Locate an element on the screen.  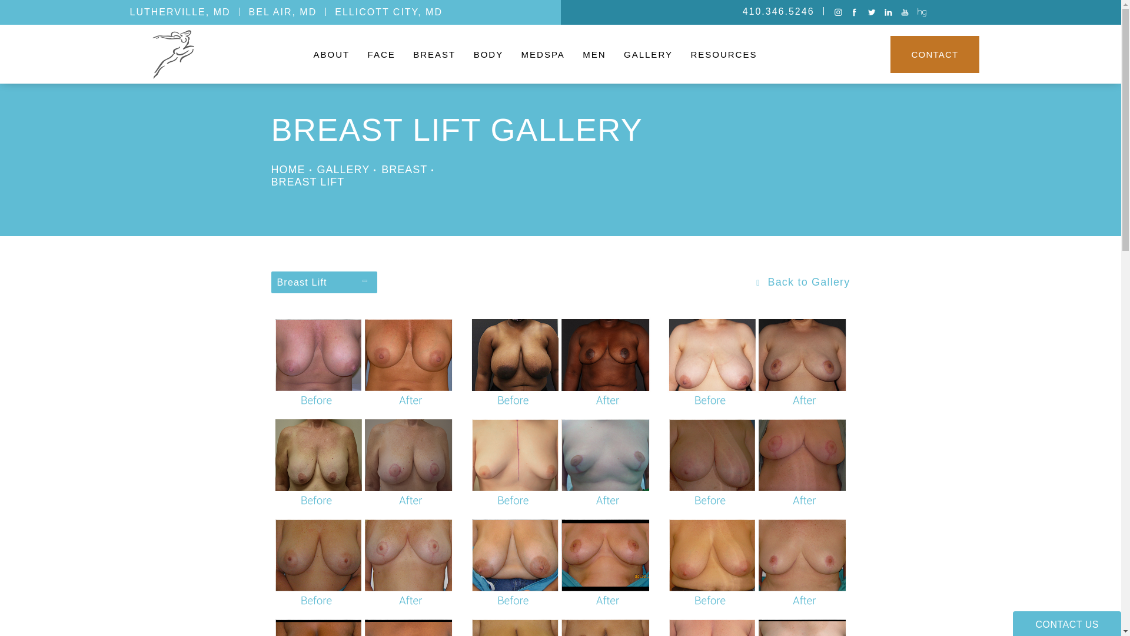
410.346.5246 is located at coordinates (778, 12).